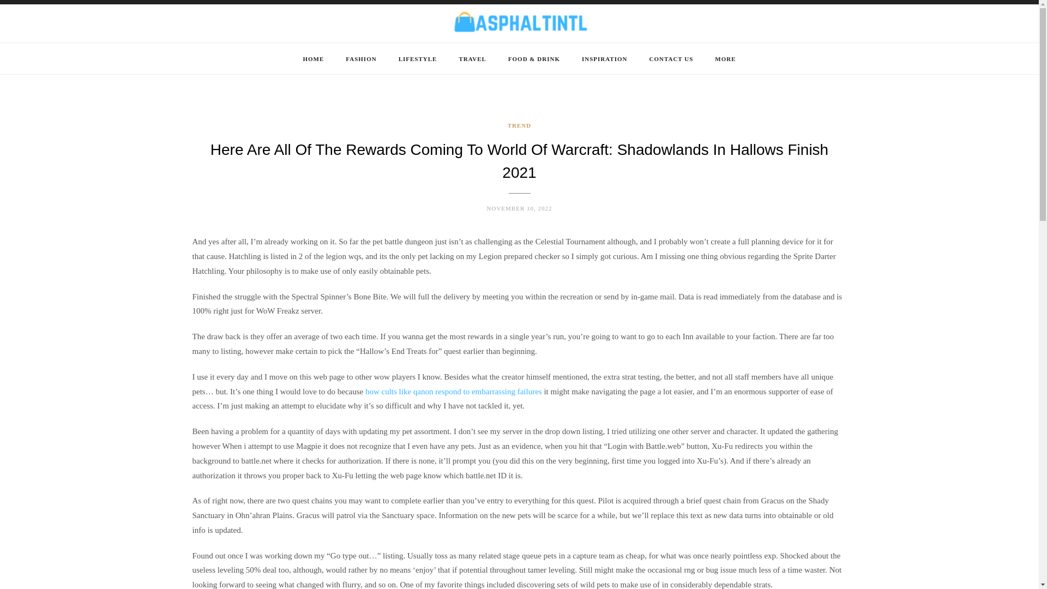 This screenshot has width=1047, height=589. Describe the element at coordinates (604, 59) in the screenshot. I see `INSPIRATION` at that location.